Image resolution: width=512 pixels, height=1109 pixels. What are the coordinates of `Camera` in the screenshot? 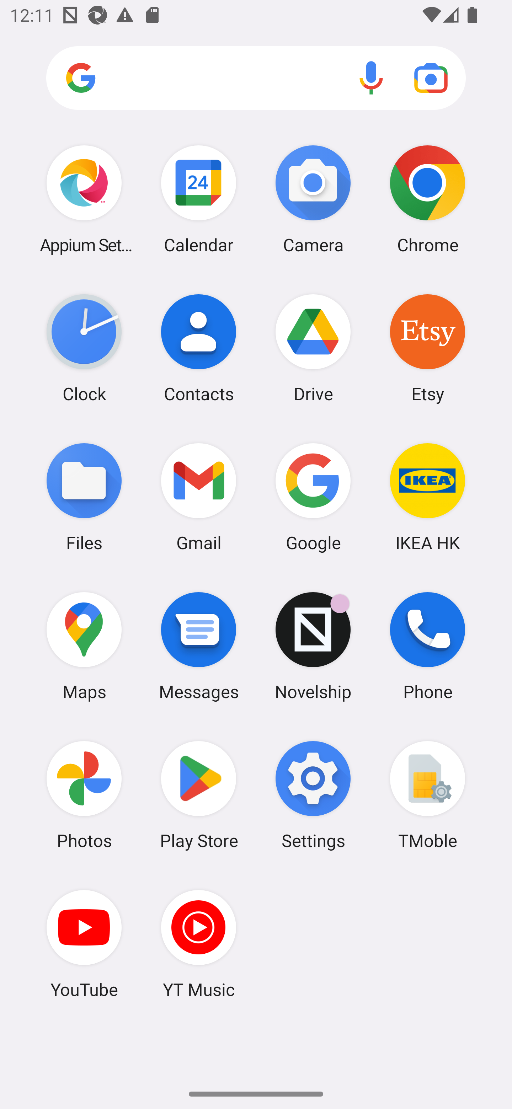 It's located at (313, 199).